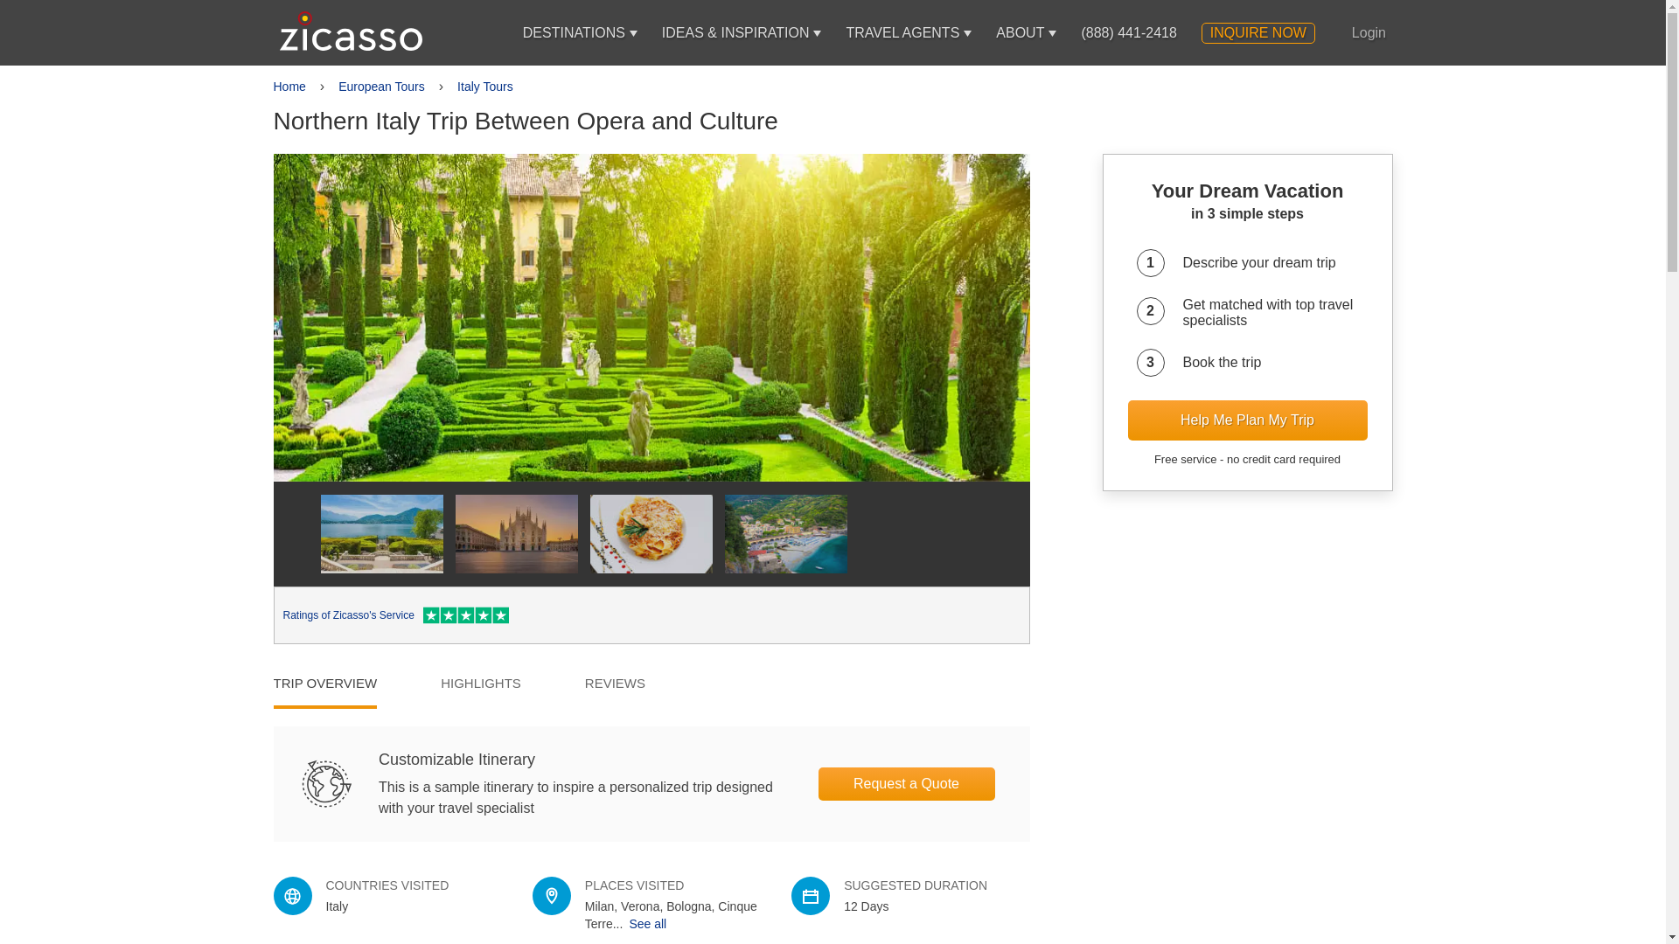 This screenshot has height=944, width=1679. I want to click on TRAVEL AGENTS, so click(902, 32).